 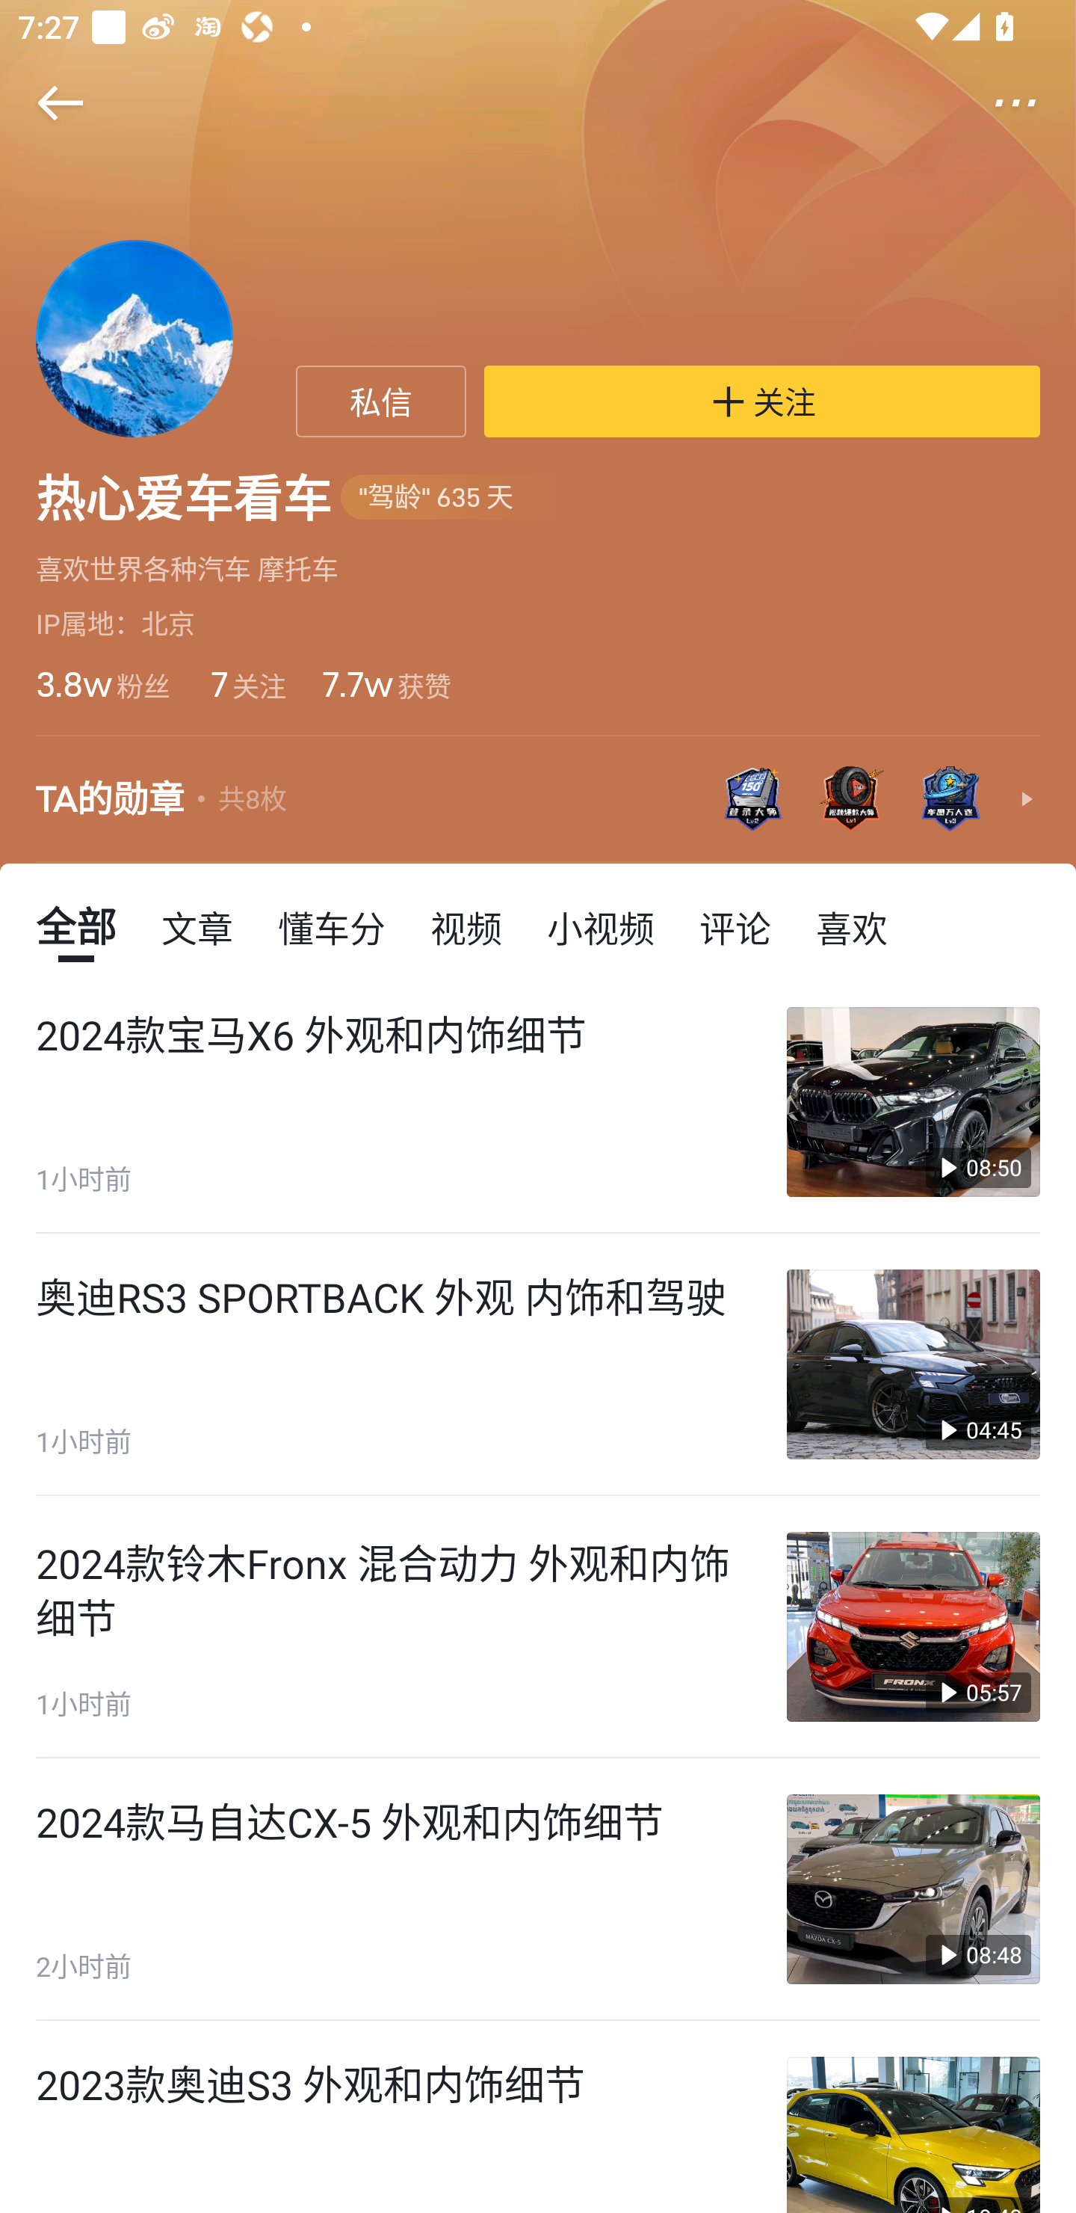 What do you see at coordinates (75, 926) in the screenshot?
I see `全部` at bounding box center [75, 926].